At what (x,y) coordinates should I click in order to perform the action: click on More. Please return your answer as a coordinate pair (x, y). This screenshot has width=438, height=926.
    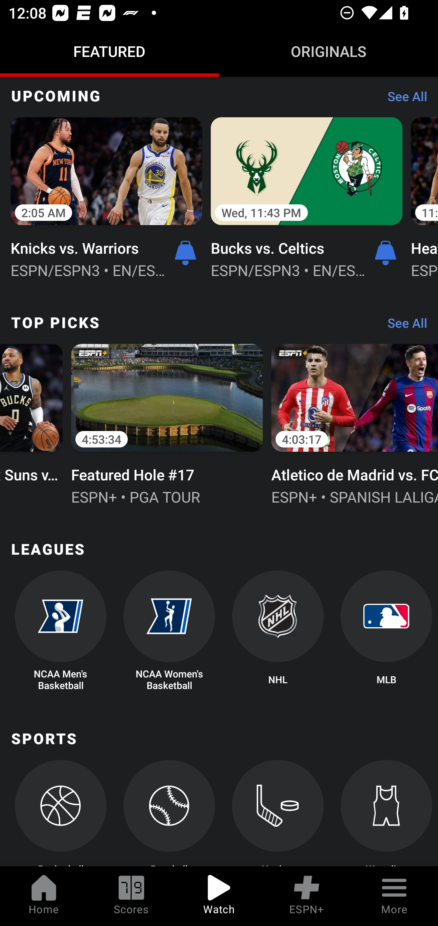
    Looking at the image, I should click on (394, 896).